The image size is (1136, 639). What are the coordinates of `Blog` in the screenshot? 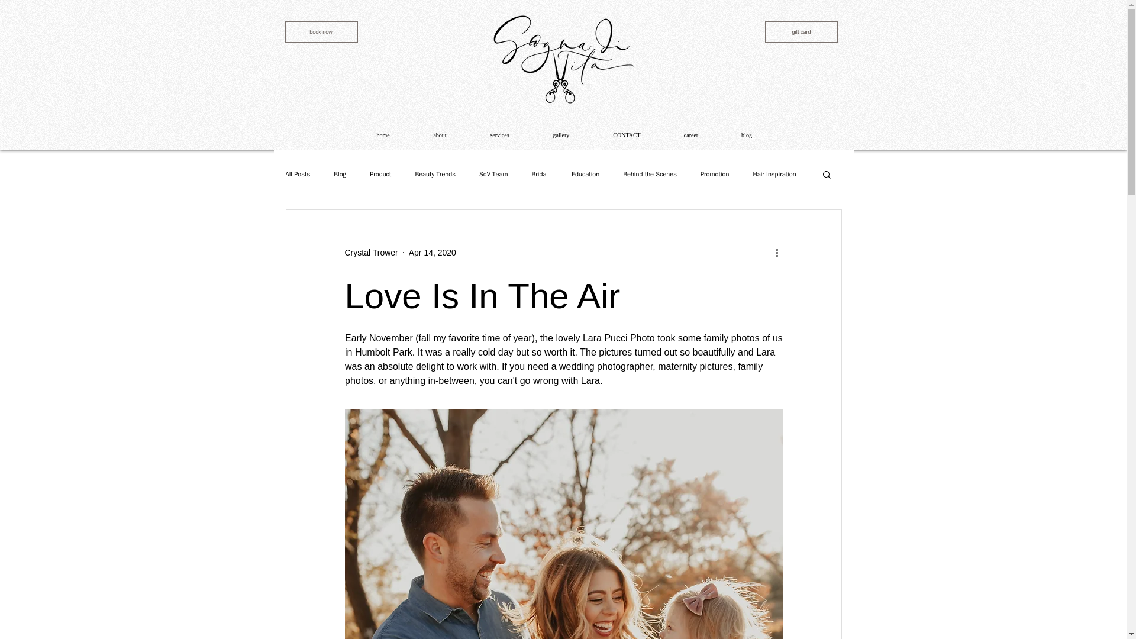 It's located at (340, 174).